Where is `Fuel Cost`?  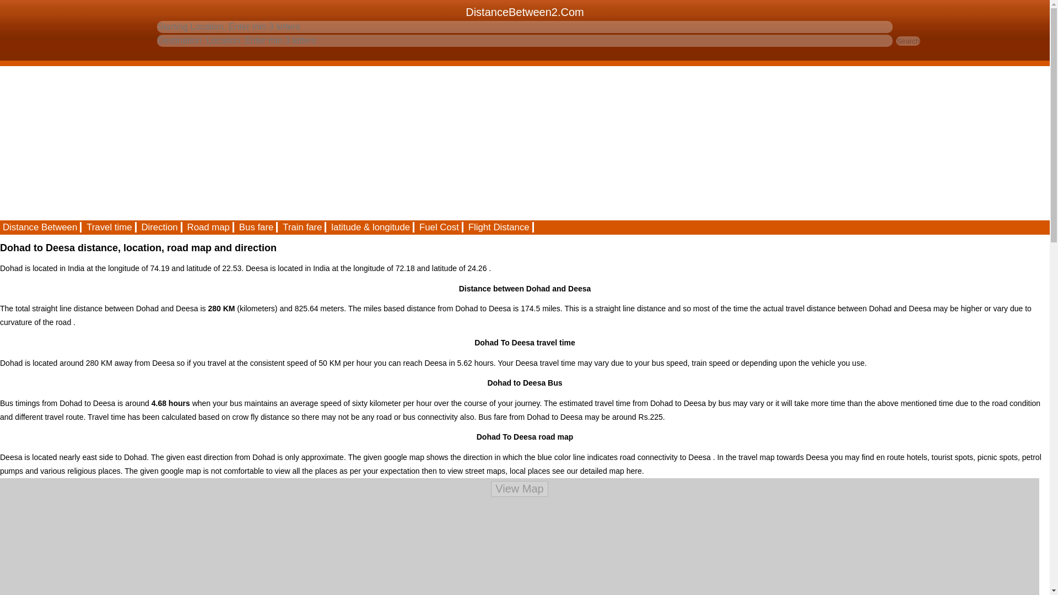 Fuel Cost is located at coordinates (440, 227).